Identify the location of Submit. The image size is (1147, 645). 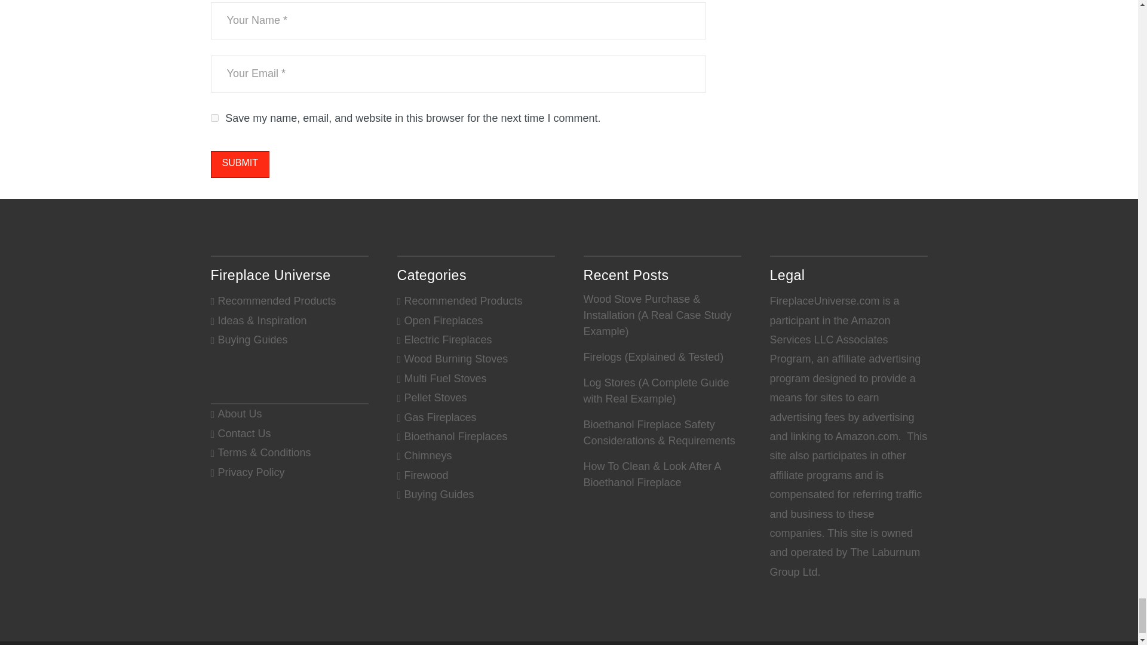
(239, 164).